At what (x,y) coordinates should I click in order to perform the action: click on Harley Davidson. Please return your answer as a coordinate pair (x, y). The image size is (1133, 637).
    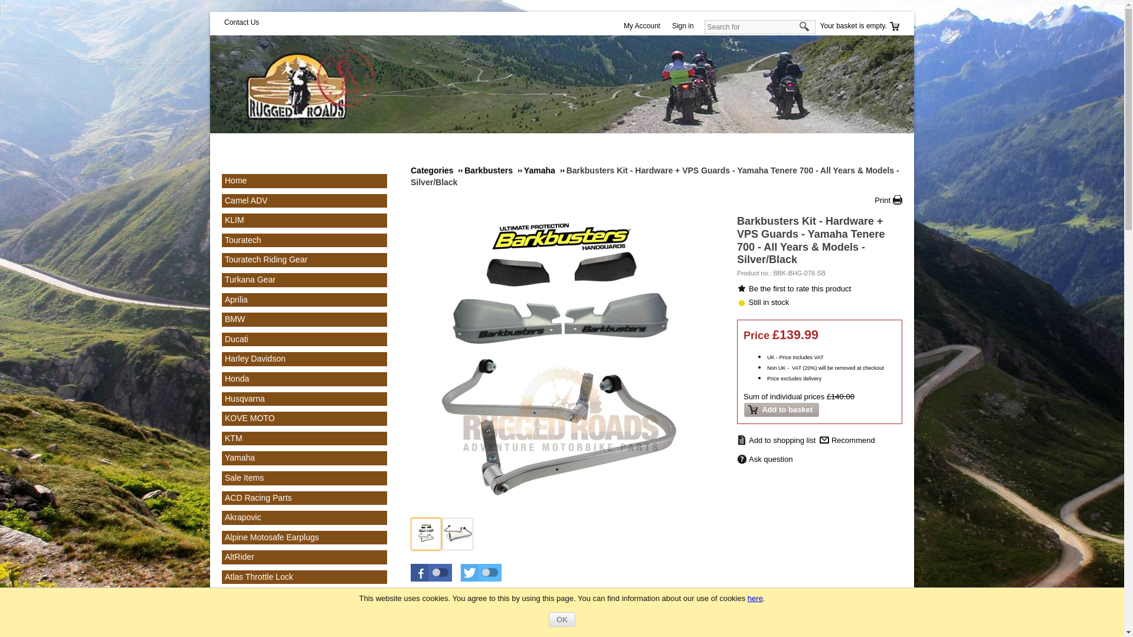
    Looking at the image, I should click on (255, 359).